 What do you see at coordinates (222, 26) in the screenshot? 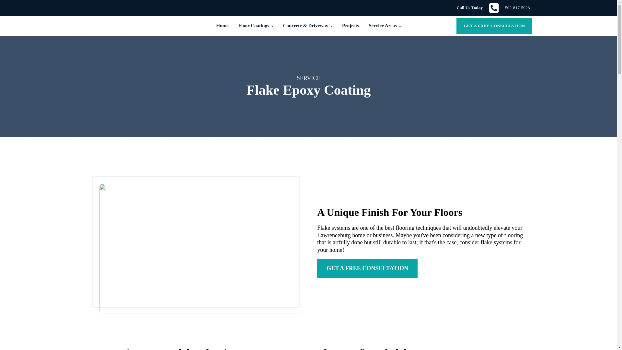
I see `Home` at bounding box center [222, 26].